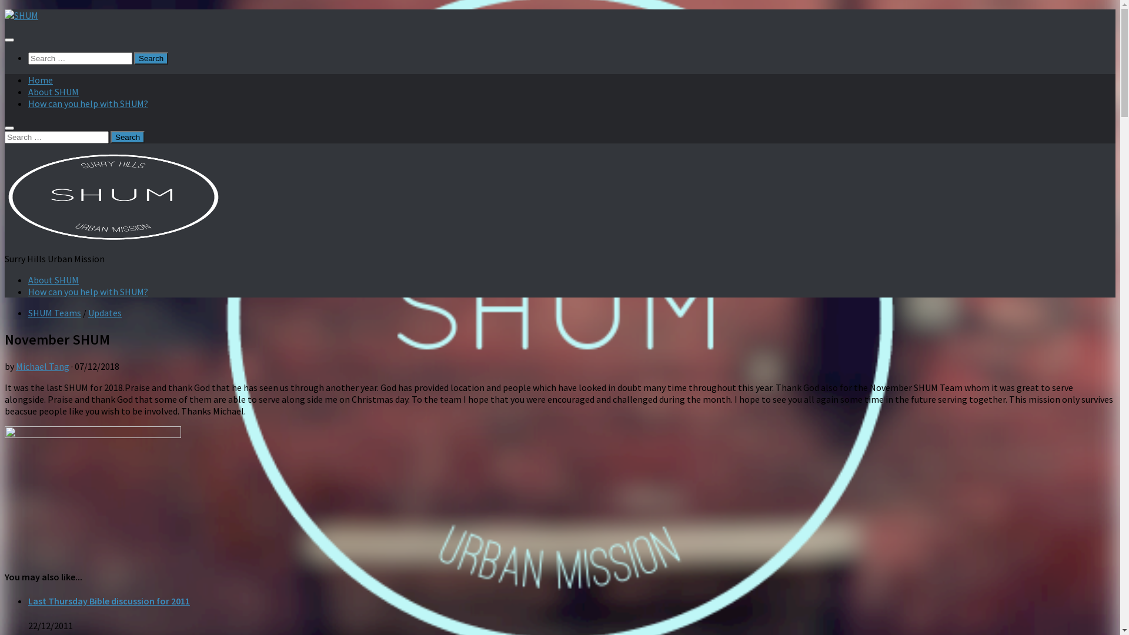  I want to click on How can you help with SHUM?, so click(88, 292).